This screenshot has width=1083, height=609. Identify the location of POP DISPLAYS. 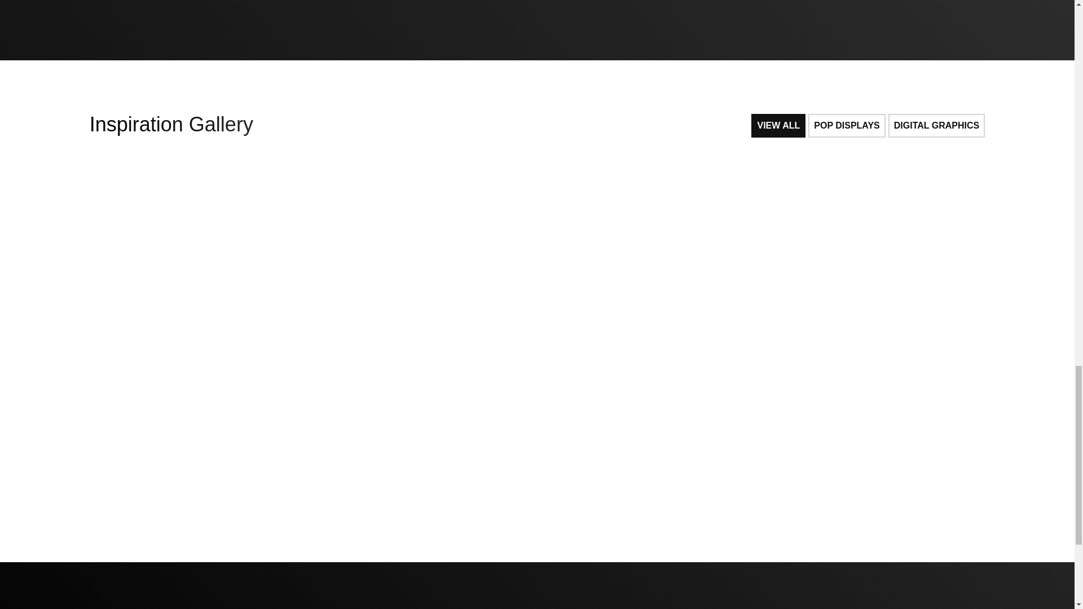
(847, 125).